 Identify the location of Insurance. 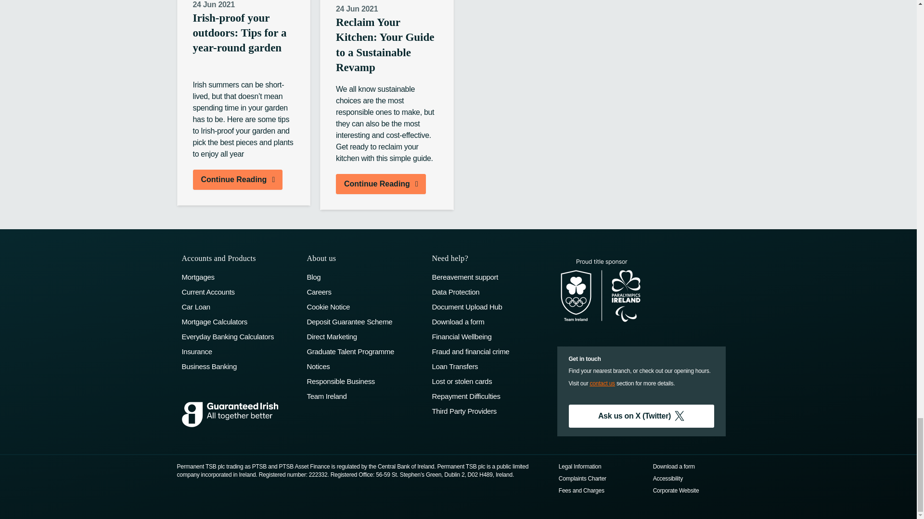
(240, 351).